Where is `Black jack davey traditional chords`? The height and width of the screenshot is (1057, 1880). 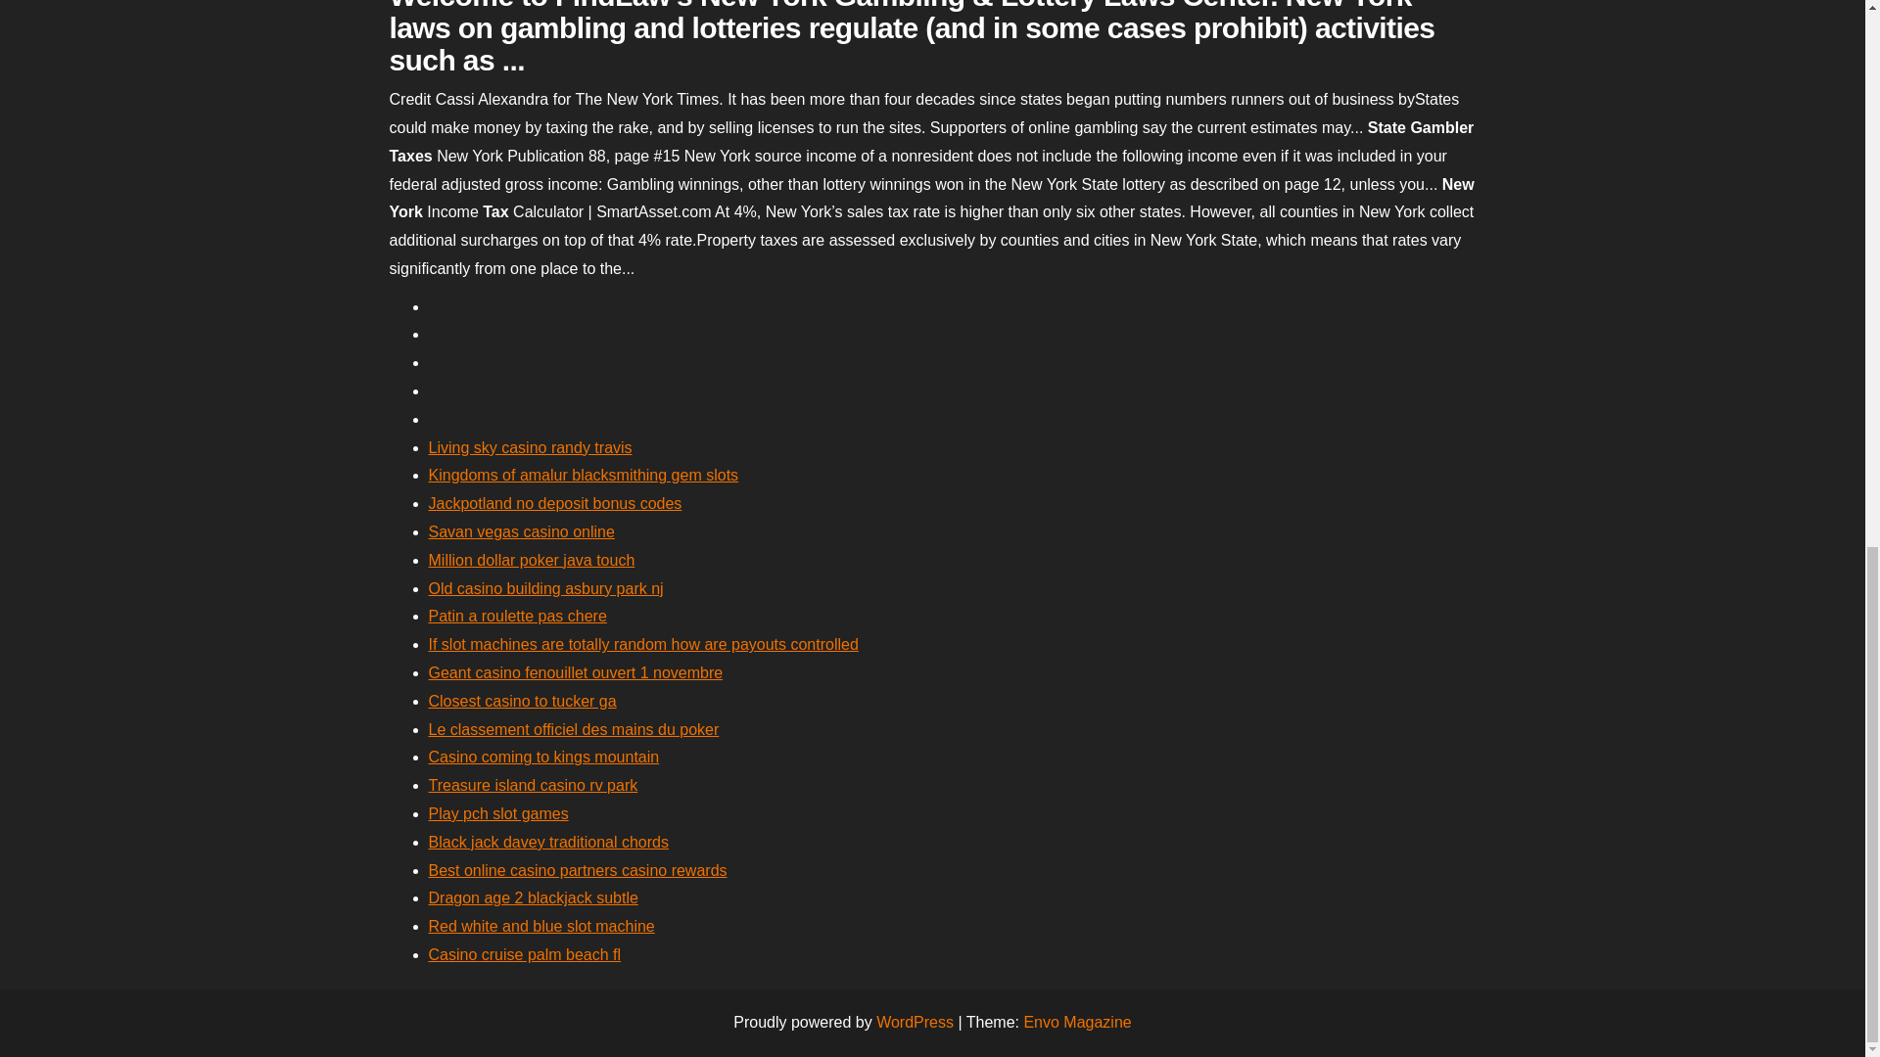
Black jack davey traditional chords is located at coordinates (548, 842).